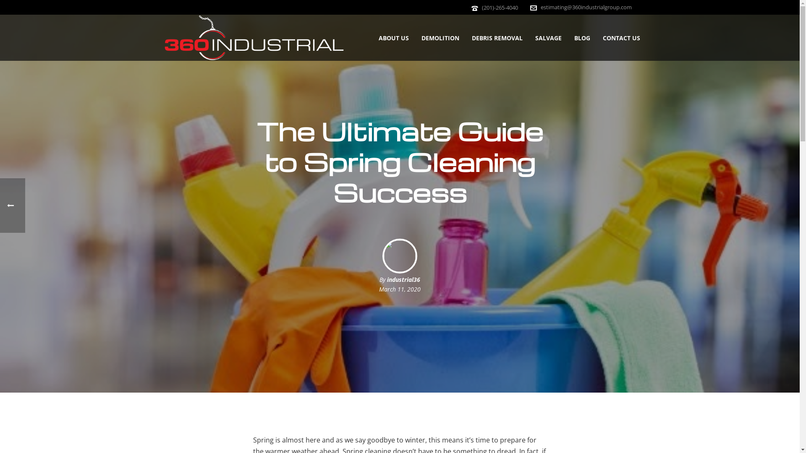 The height and width of the screenshot is (453, 806). What do you see at coordinates (586, 7) in the screenshot?
I see `estimating@360industrialgroup.com` at bounding box center [586, 7].